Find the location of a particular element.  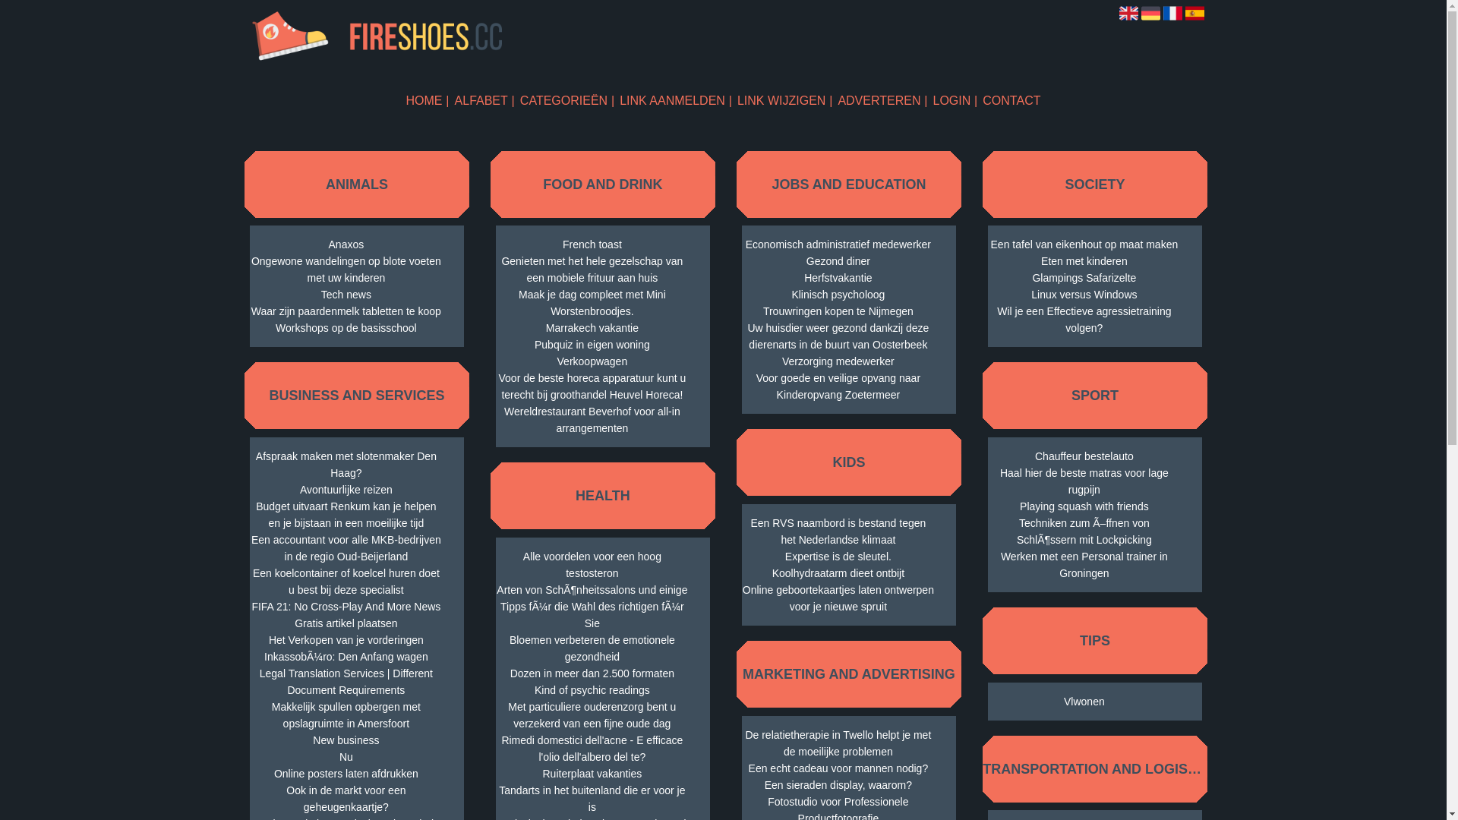

Maak je dag compleet met Mini Worstenbroodjes. is located at coordinates (592, 303).